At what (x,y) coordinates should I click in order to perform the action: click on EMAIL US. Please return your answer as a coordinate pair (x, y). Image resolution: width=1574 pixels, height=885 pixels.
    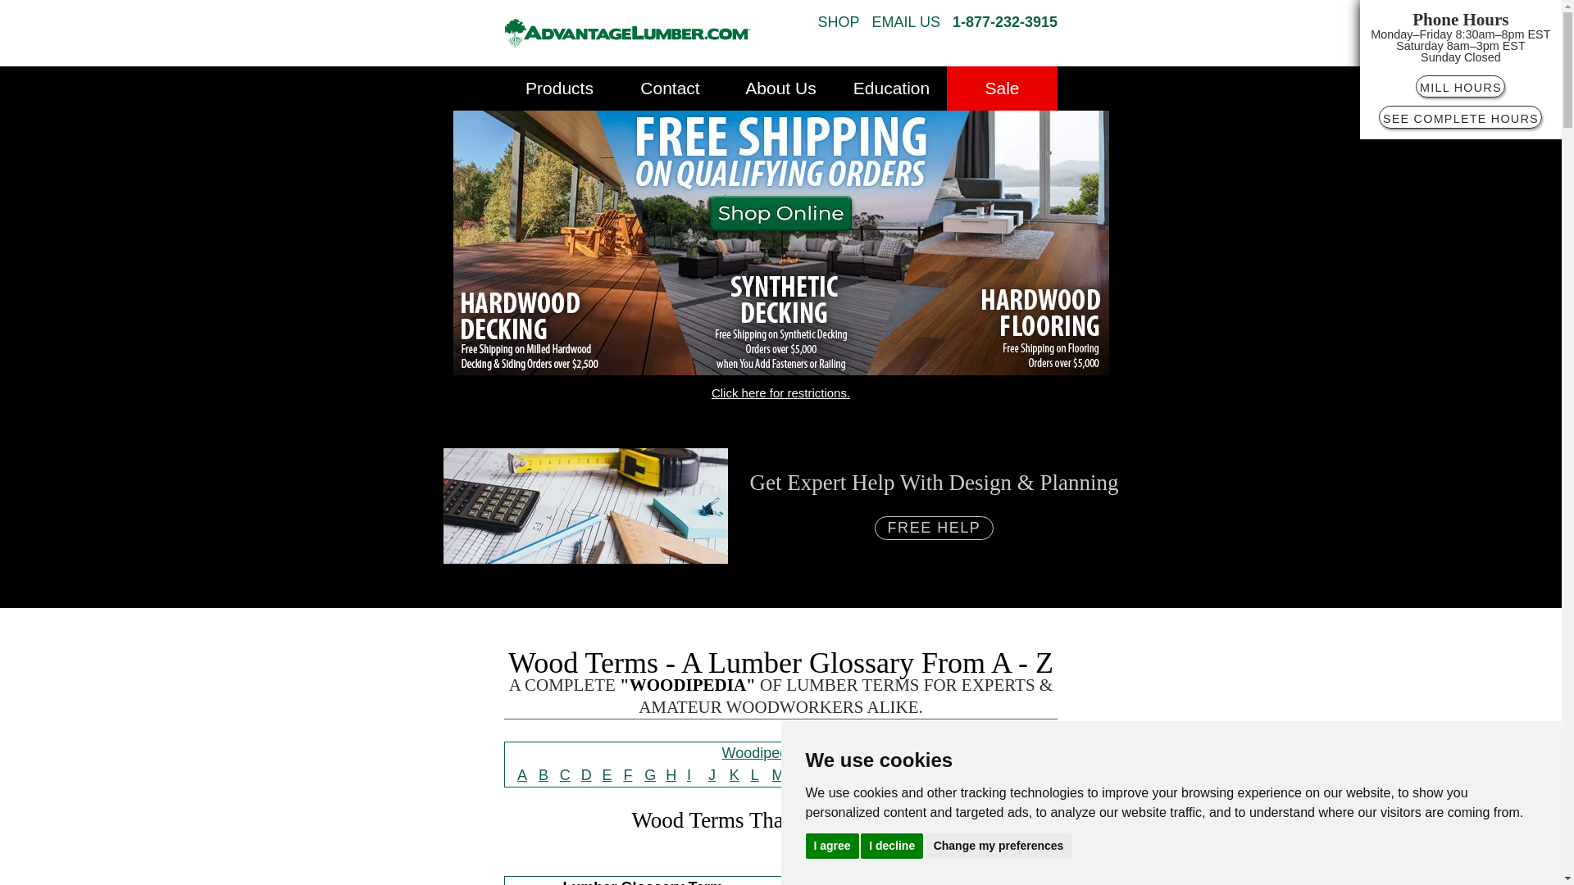
    Looking at the image, I should click on (905, 23).